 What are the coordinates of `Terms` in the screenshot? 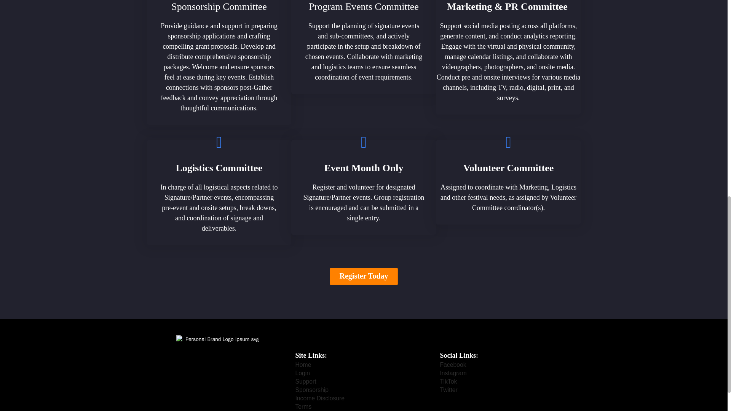 It's located at (303, 407).